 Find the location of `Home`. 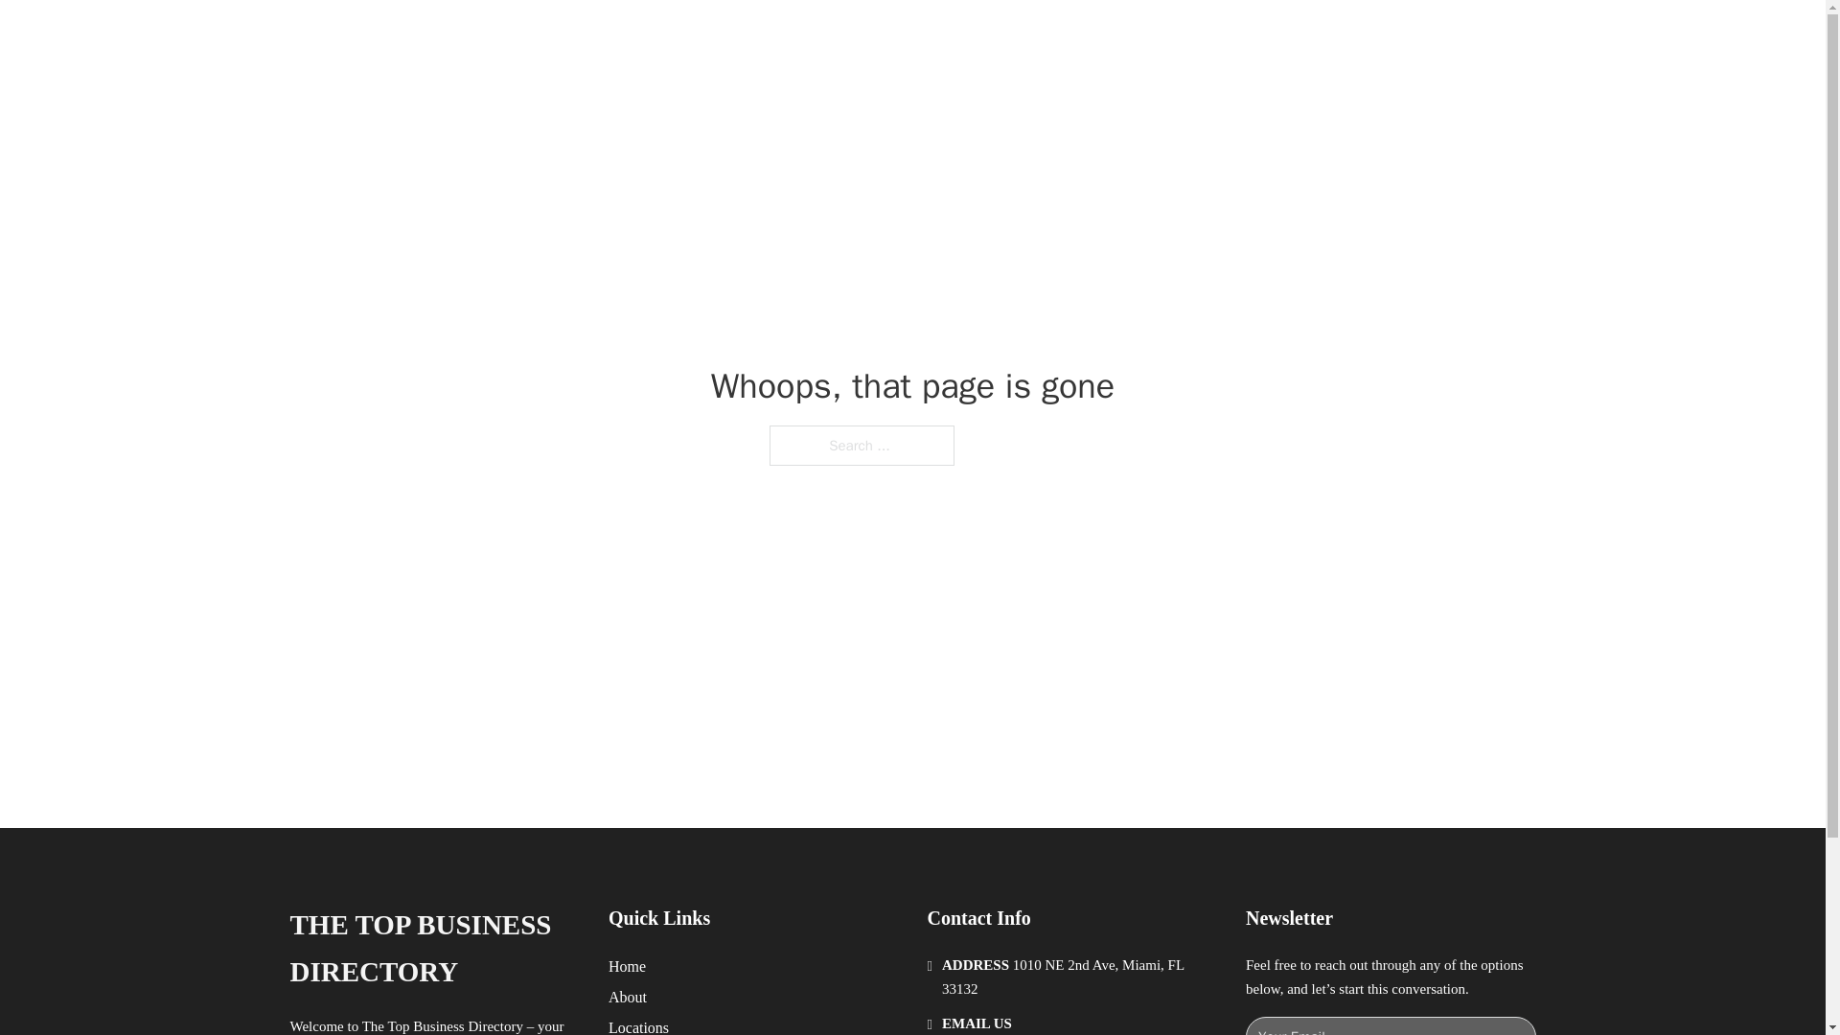

Home is located at coordinates (627, 966).